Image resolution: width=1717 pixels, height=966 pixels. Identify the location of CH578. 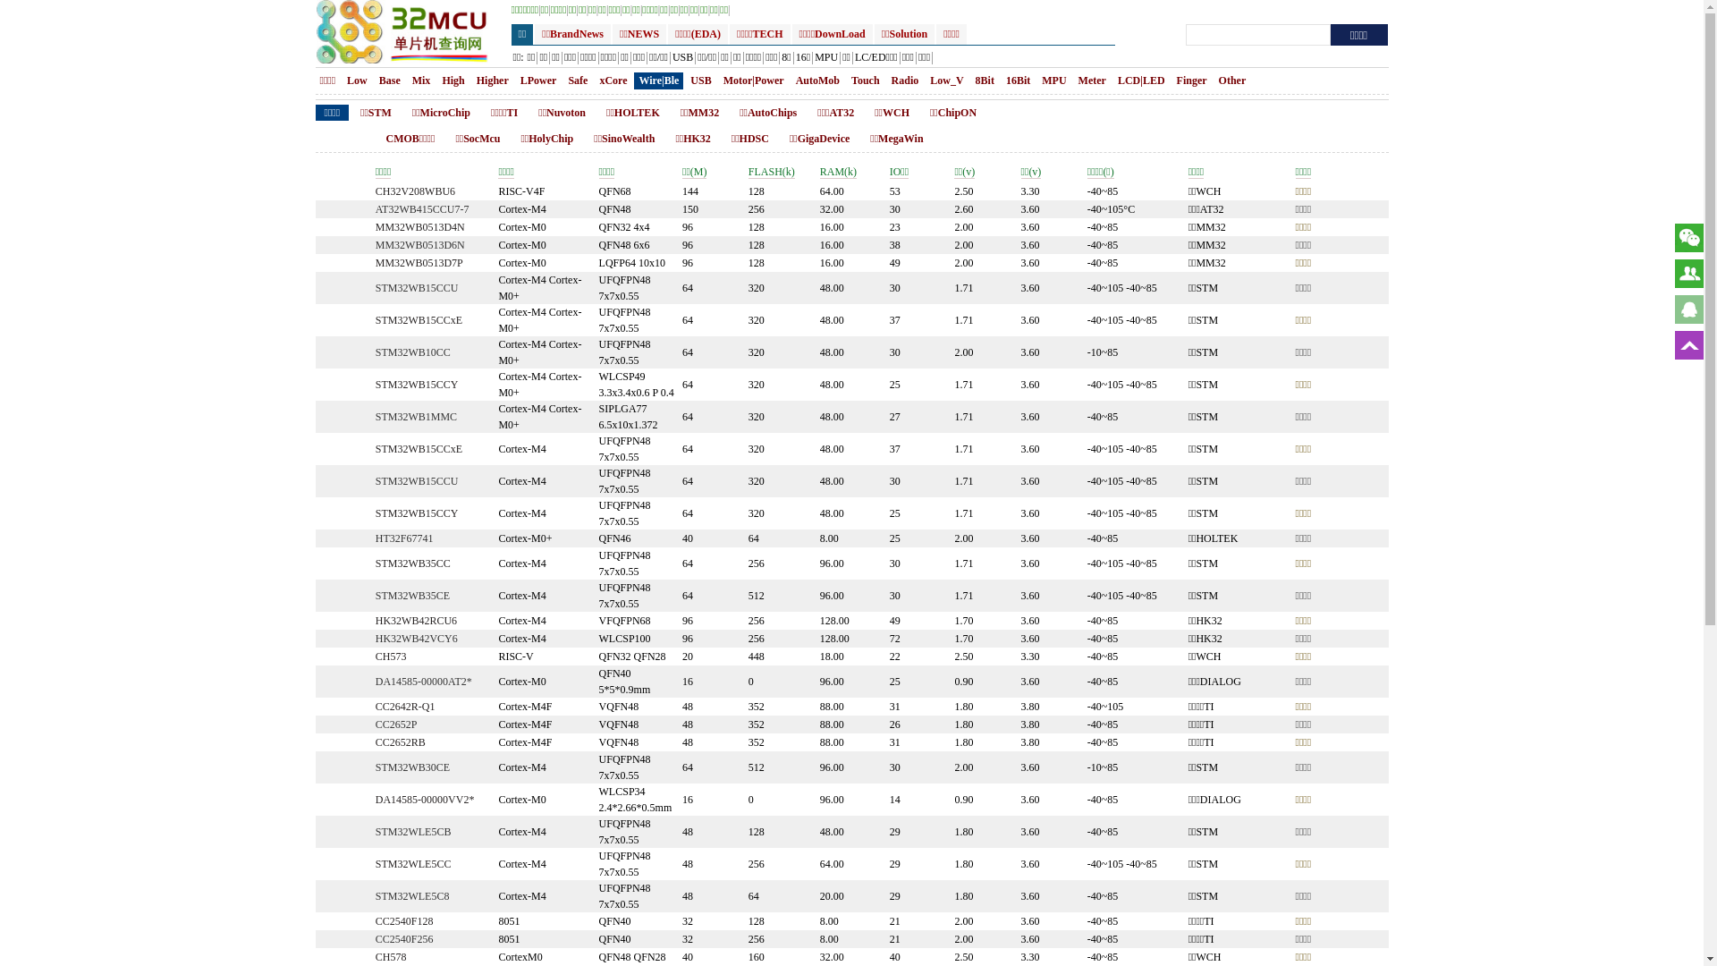
(392, 957).